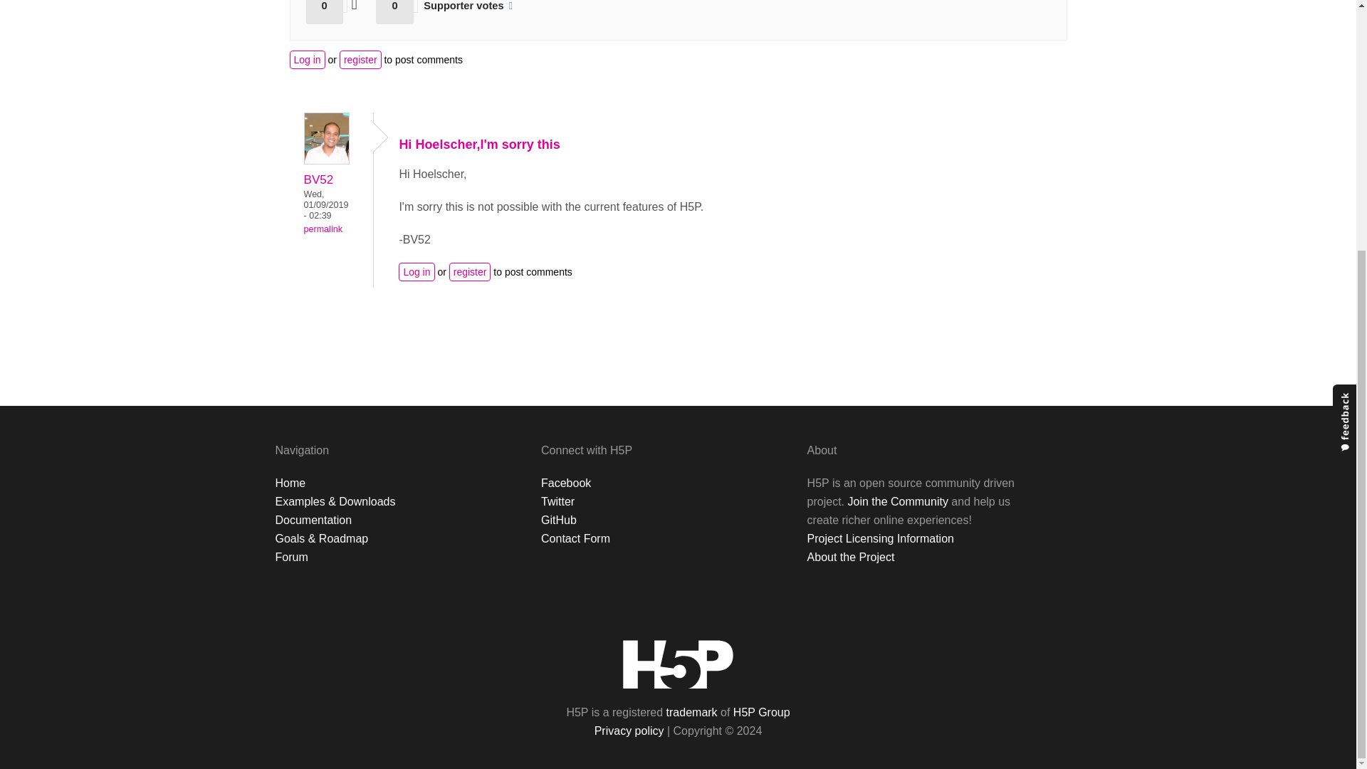 Image resolution: width=1367 pixels, height=769 pixels. Describe the element at coordinates (575, 538) in the screenshot. I see `Contact Form` at that location.